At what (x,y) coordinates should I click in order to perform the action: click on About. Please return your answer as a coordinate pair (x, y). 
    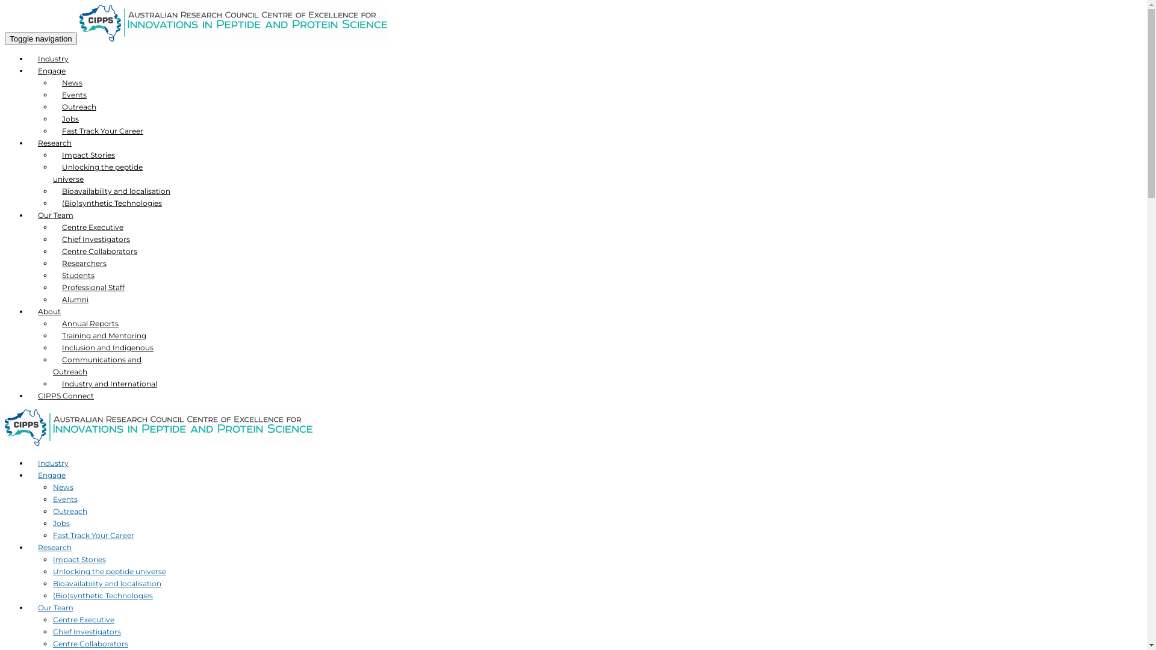
    Looking at the image, I should click on (49, 312).